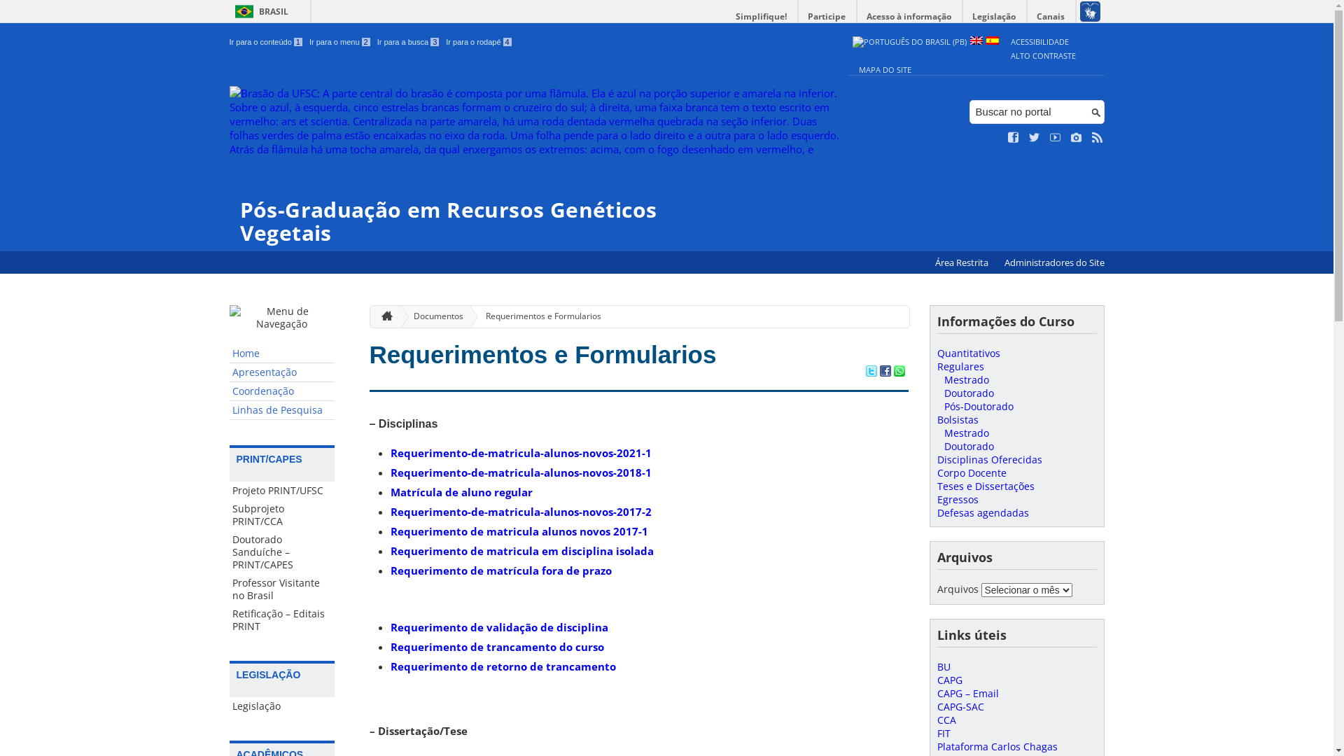  Describe the element at coordinates (497, 647) in the screenshot. I see `Requerimento de trancamento do curso` at that location.